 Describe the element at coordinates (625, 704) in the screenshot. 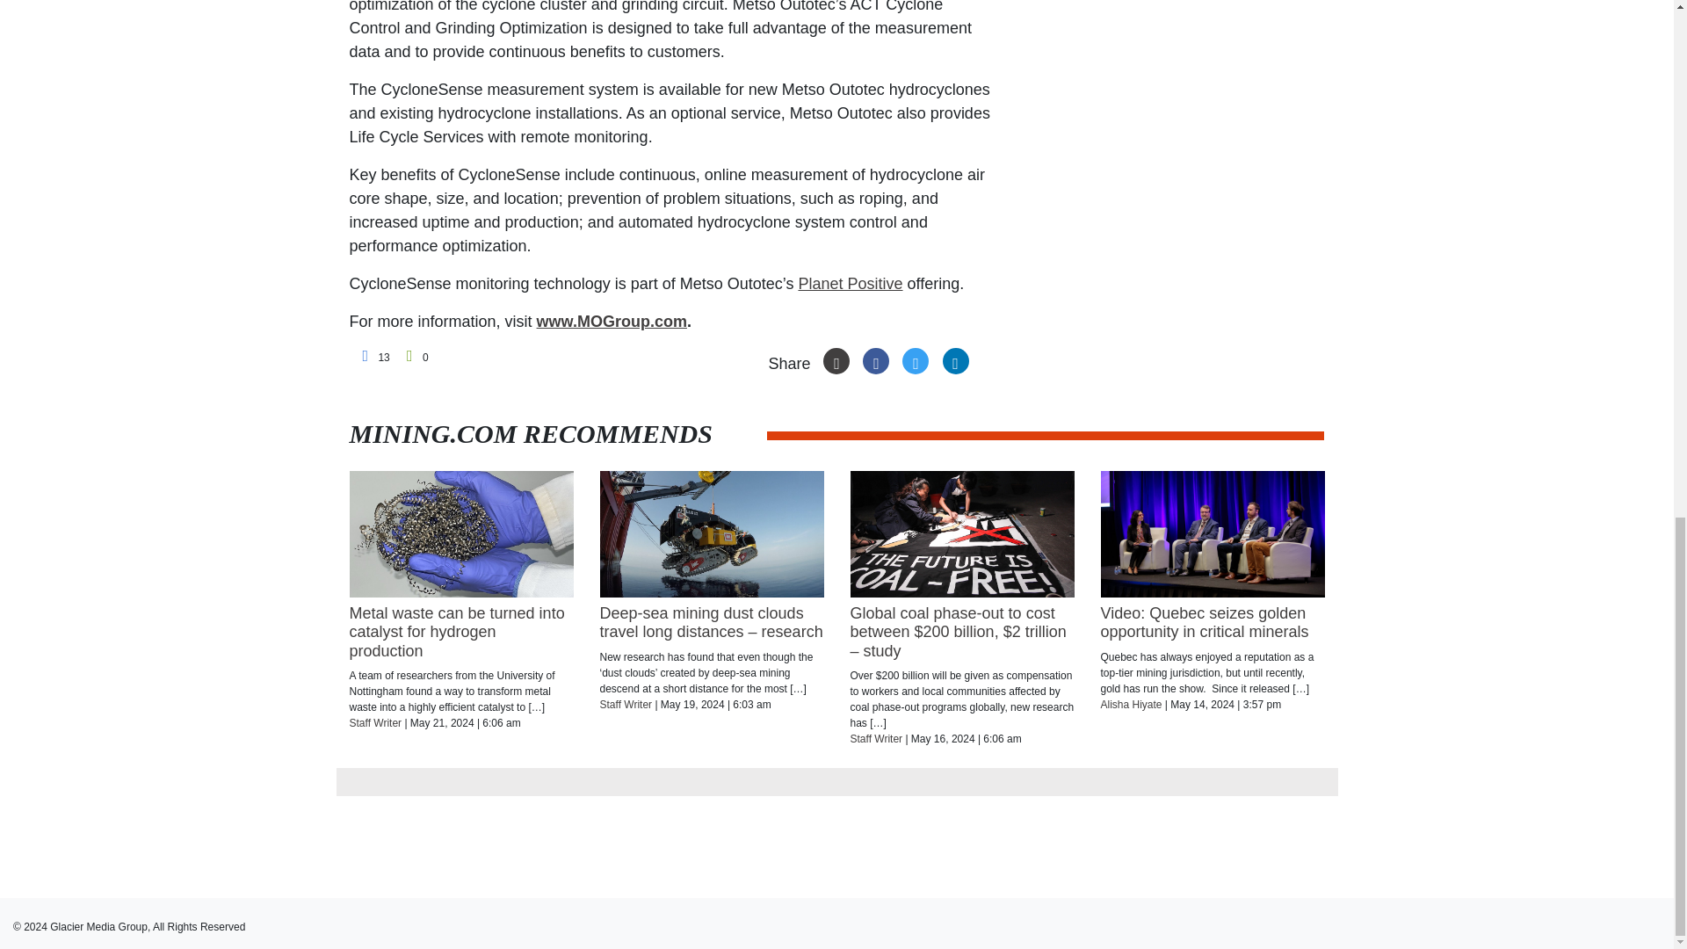

I see `Staff Writer` at that location.